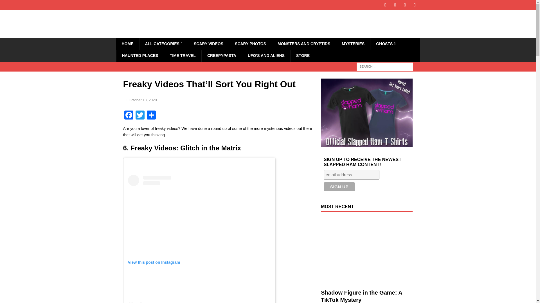 This screenshot has height=303, width=540. I want to click on SCARY VIDEOS, so click(208, 44).